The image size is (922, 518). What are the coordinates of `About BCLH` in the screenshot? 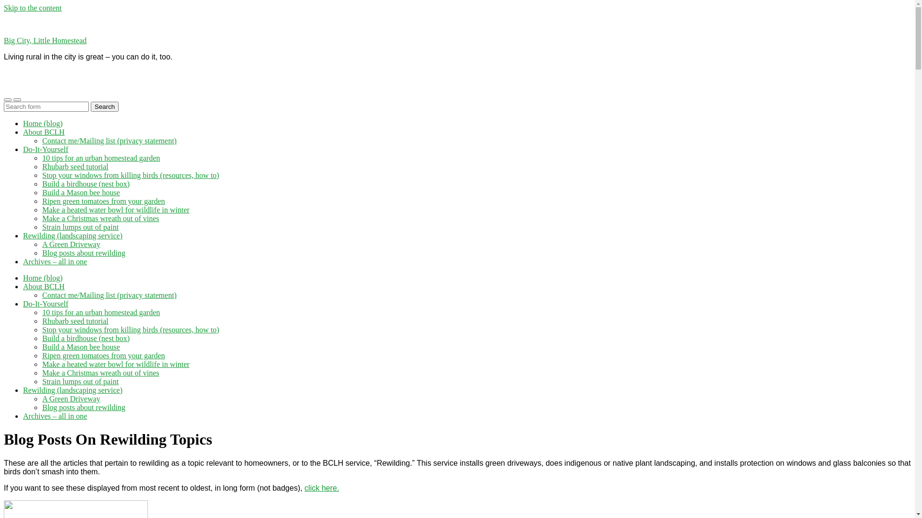 It's located at (44, 287).